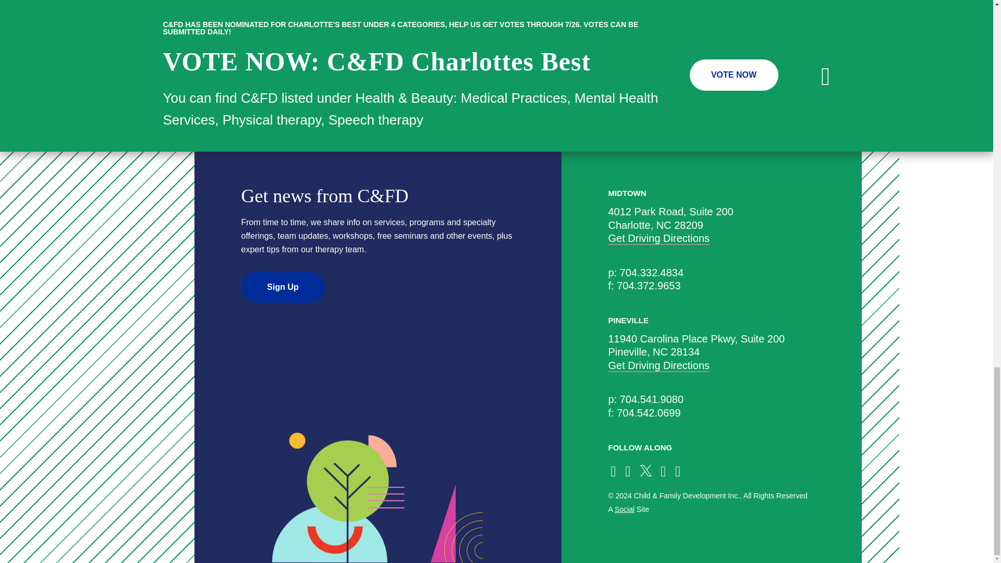 The width and height of the screenshot is (1001, 563). What do you see at coordinates (644, 286) in the screenshot?
I see `f: 704.372.9653` at bounding box center [644, 286].